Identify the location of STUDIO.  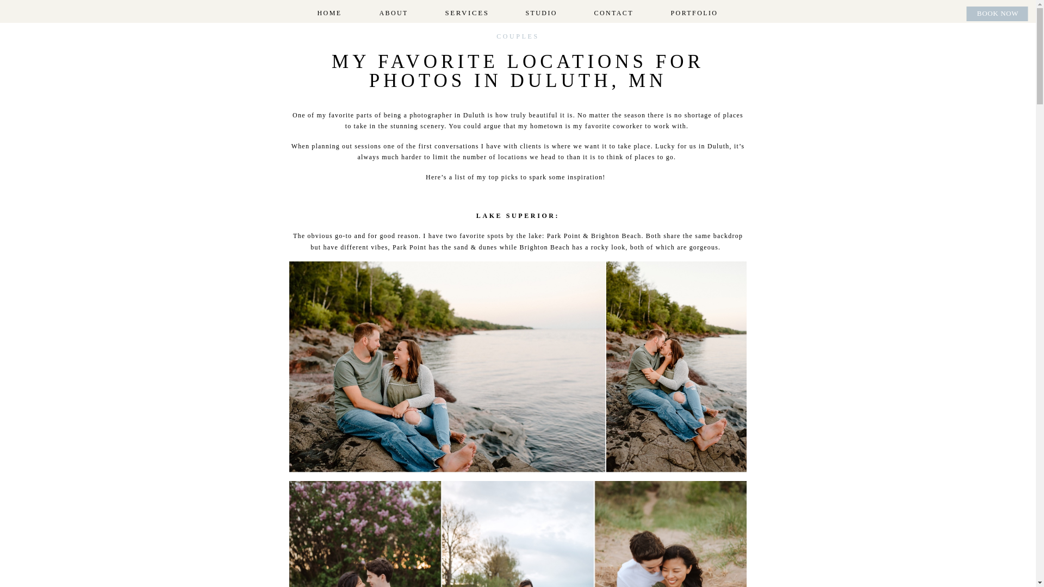
(540, 14).